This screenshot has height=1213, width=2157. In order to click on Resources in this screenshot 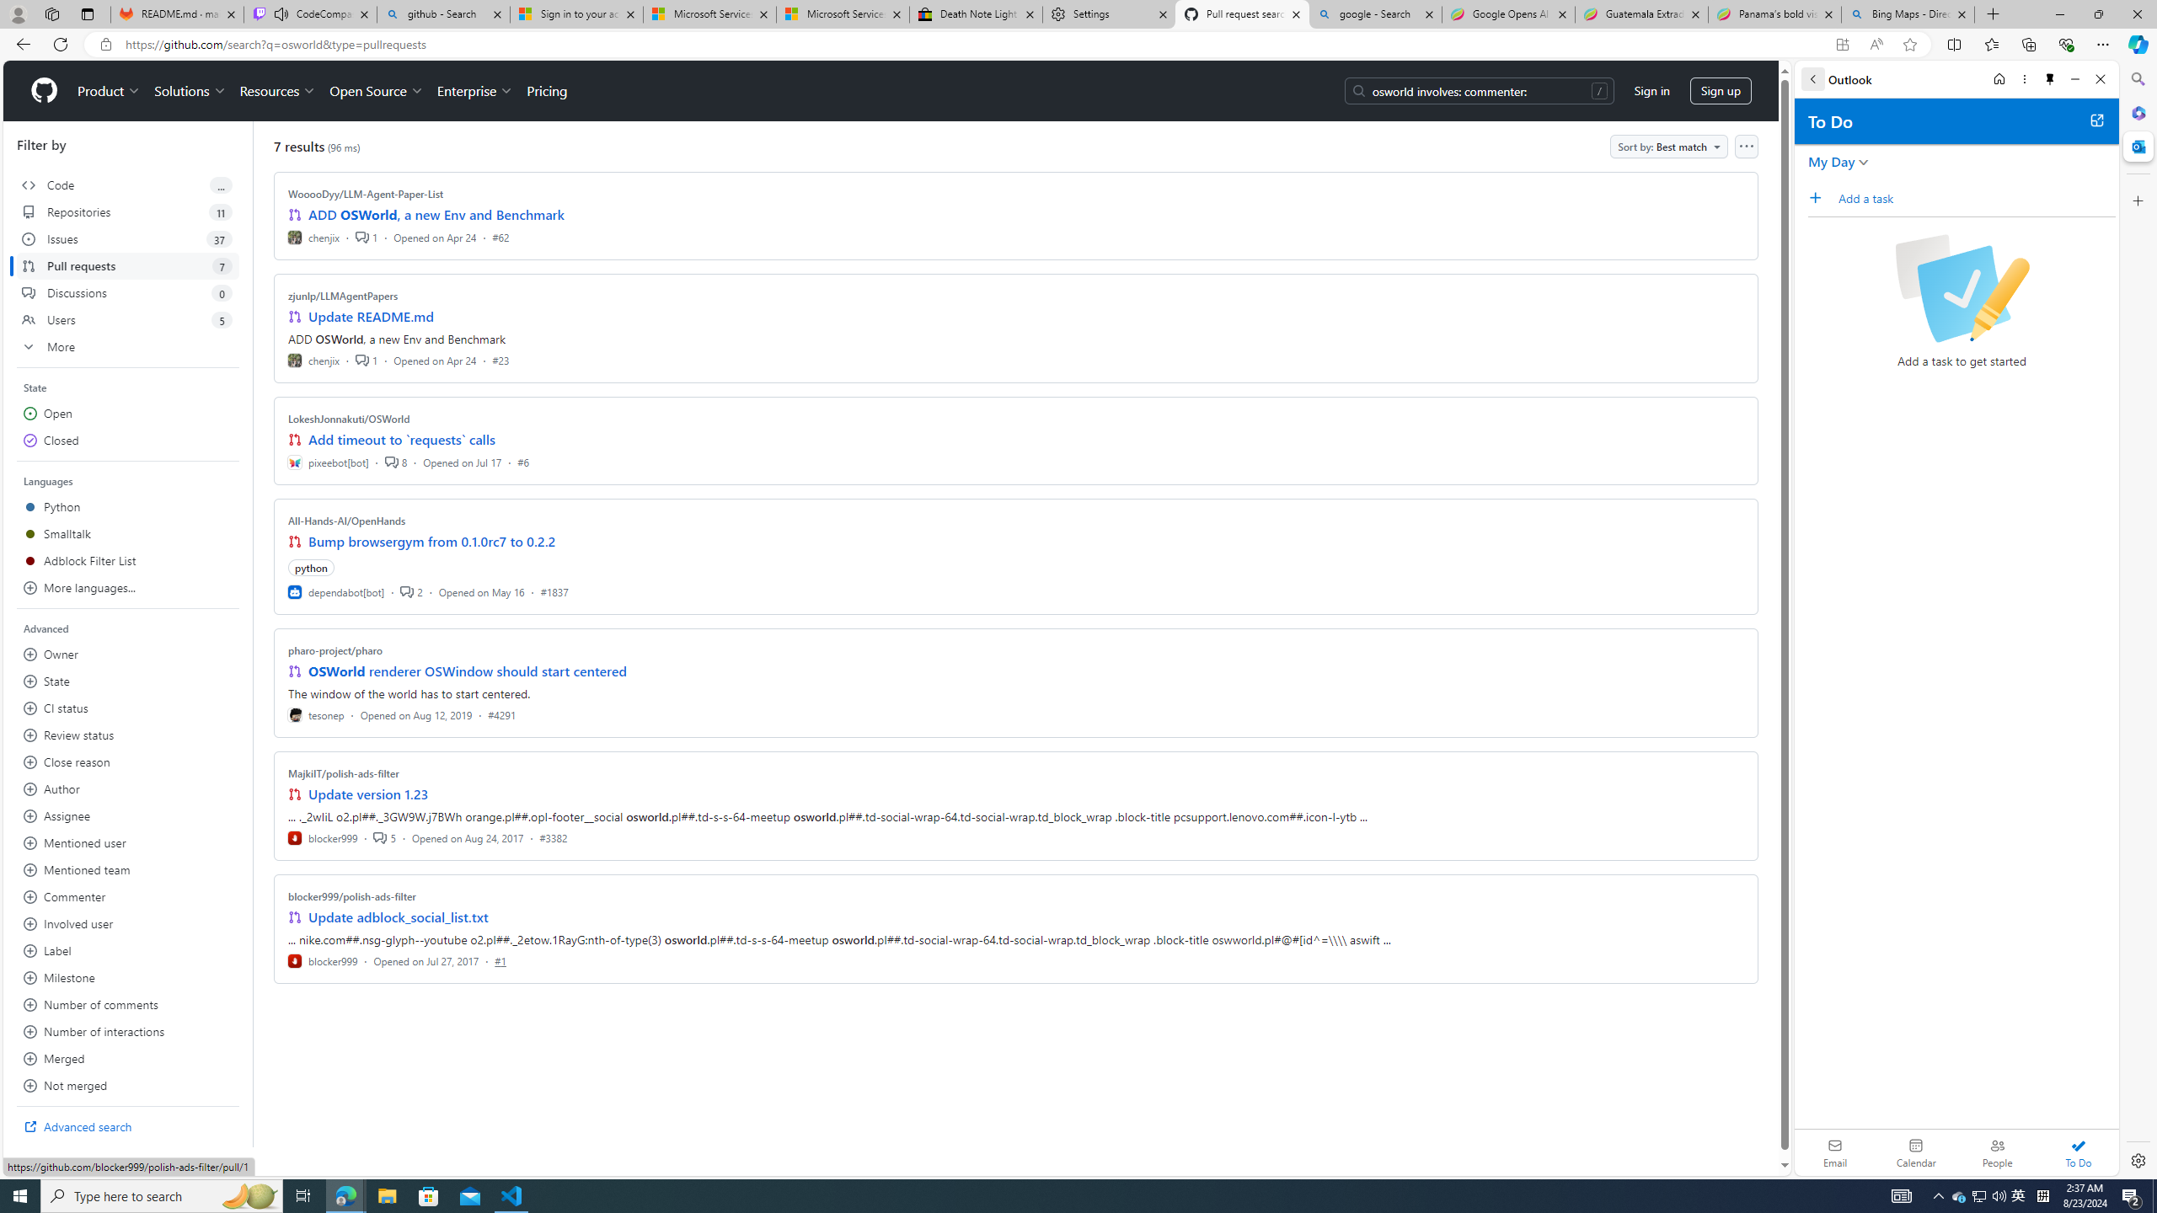, I will do `click(278, 91)`.